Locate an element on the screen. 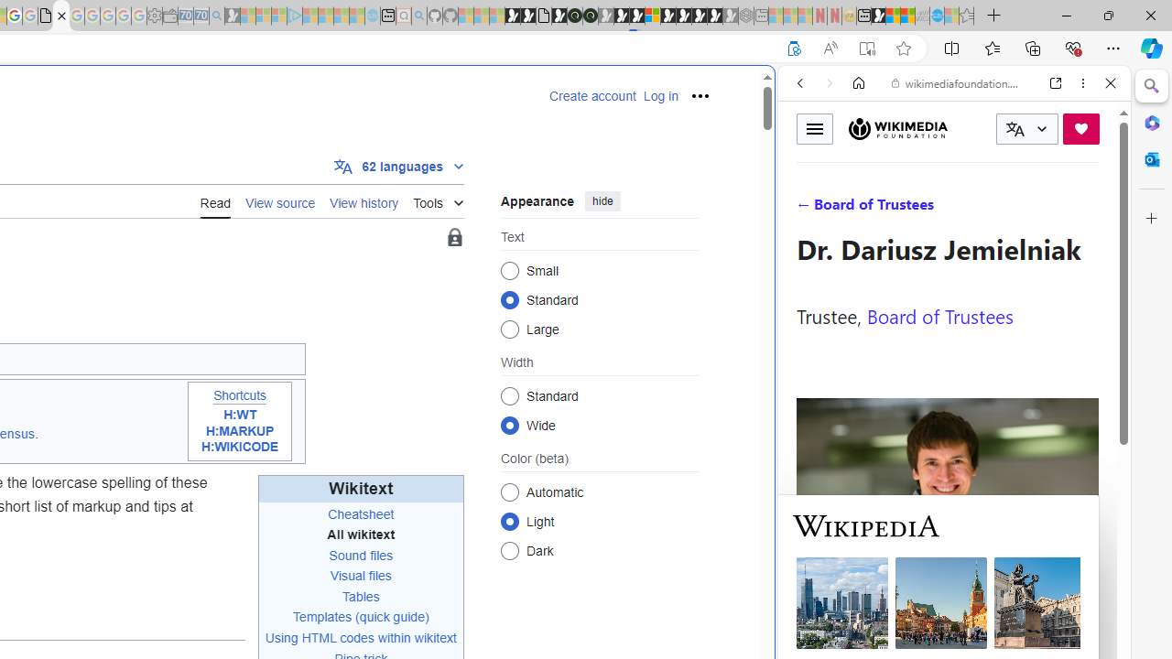  H:MARKUP is located at coordinates (240, 430).